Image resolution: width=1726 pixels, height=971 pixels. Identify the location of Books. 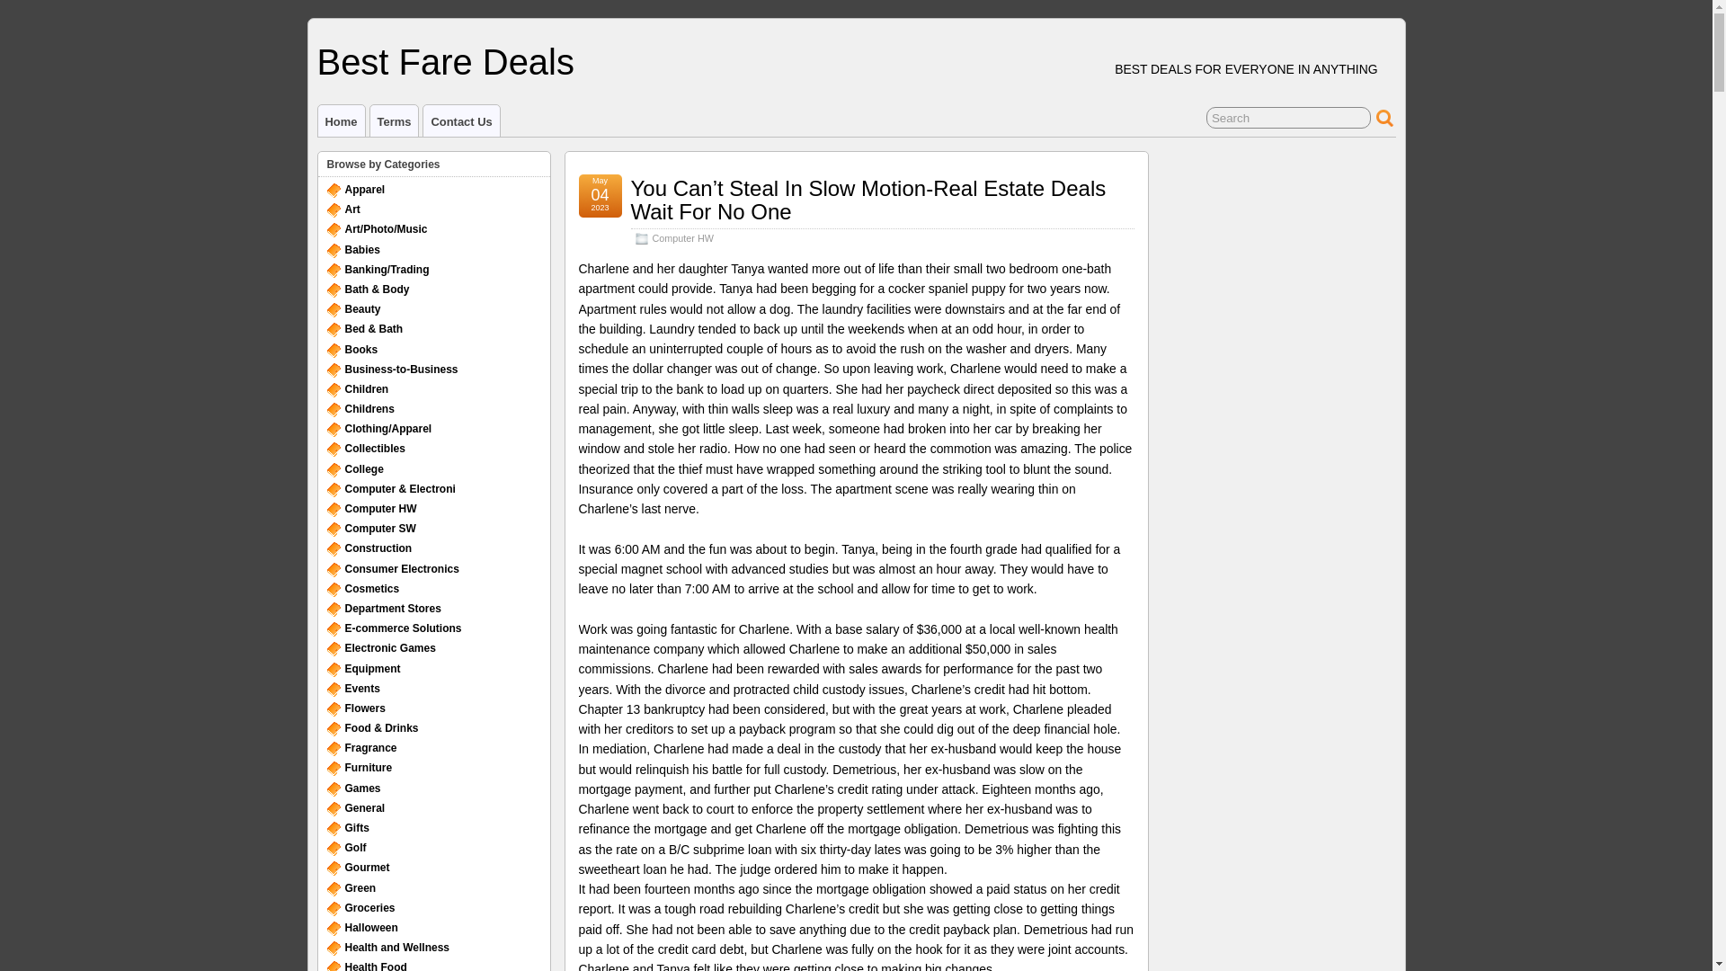
(361, 350).